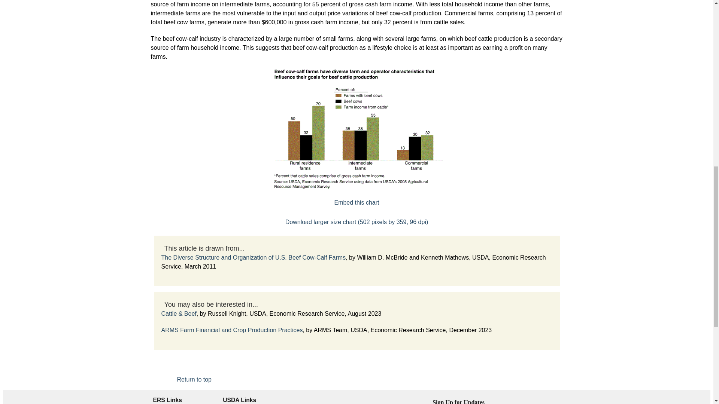 This screenshot has height=404, width=719. What do you see at coordinates (232, 330) in the screenshot?
I see `ARMS Farm Financial and Crop Production Practices` at bounding box center [232, 330].